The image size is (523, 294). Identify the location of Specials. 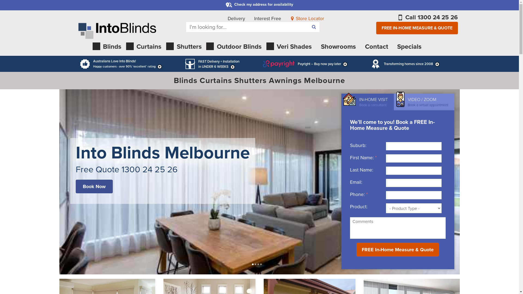
(409, 47).